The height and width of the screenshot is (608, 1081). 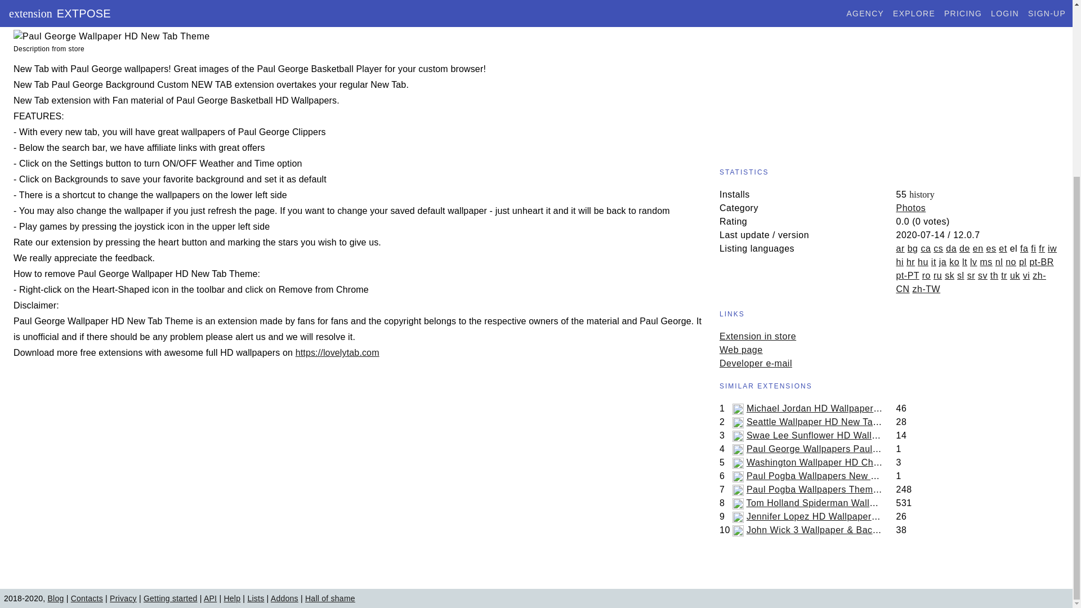 What do you see at coordinates (1010, 262) in the screenshot?
I see `no` at bounding box center [1010, 262].